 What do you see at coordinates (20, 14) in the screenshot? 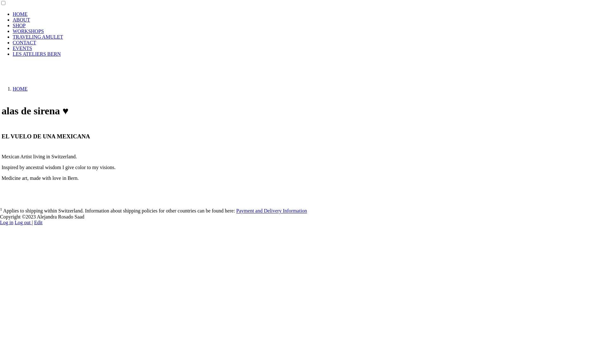
I see `HOME` at bounding box center [20, 14].